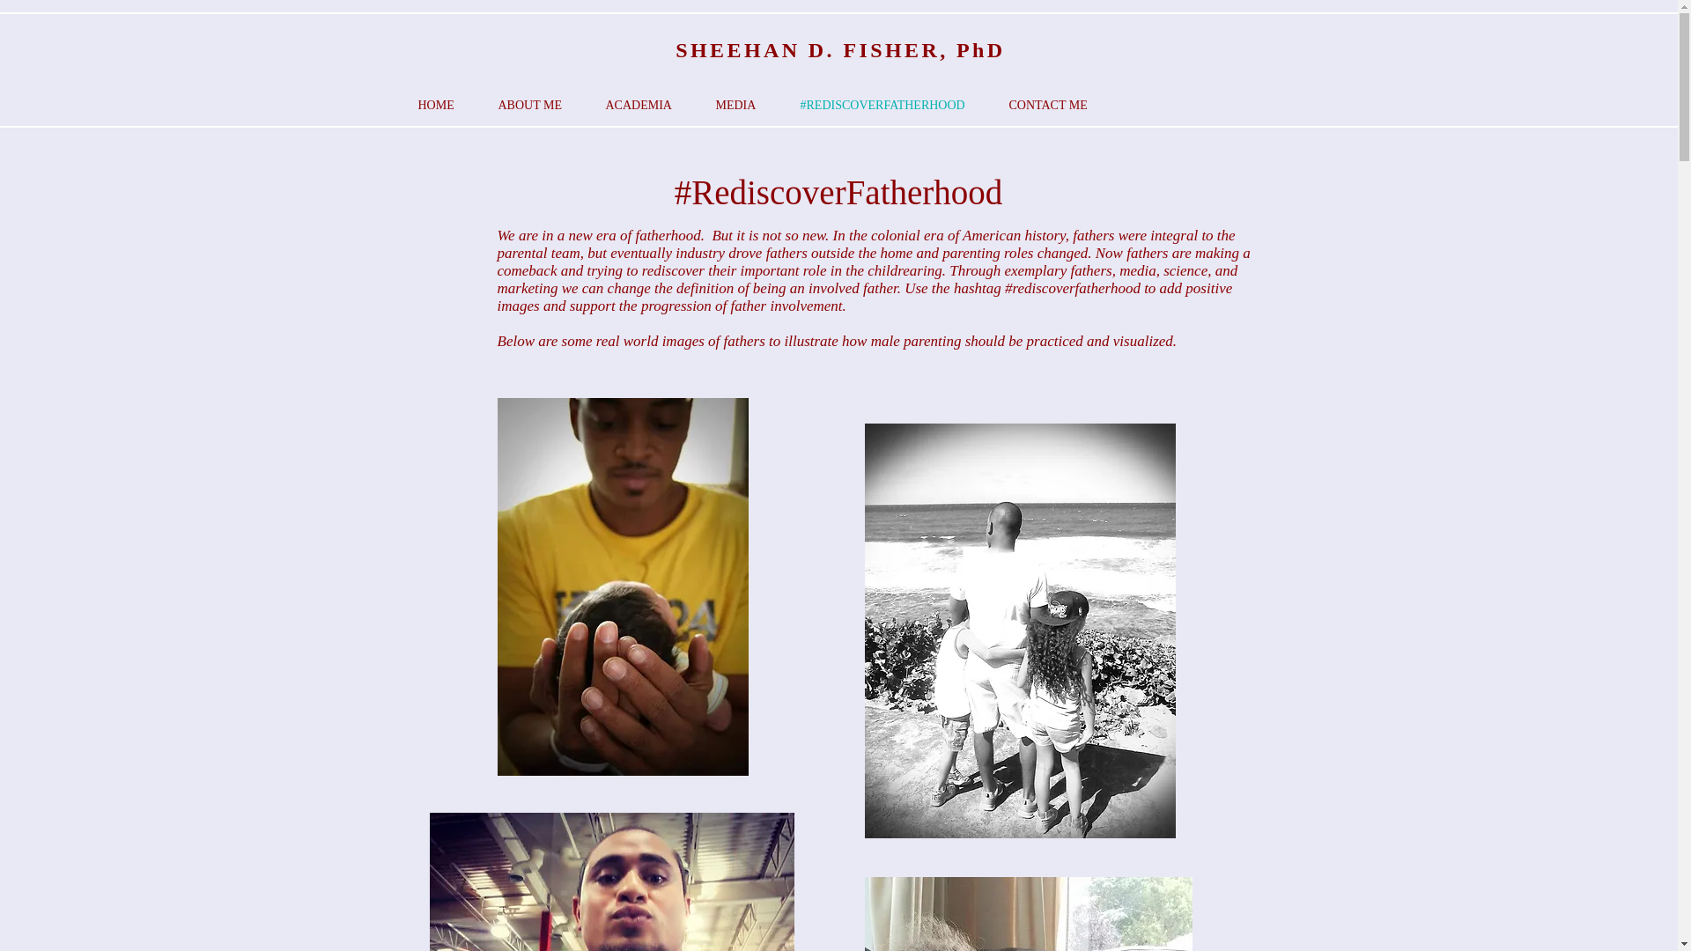 The image size is (1691, 951). Describe the element at coordinates (1047, 106) in the screenshot. I see `CONTACT ME` at that location.